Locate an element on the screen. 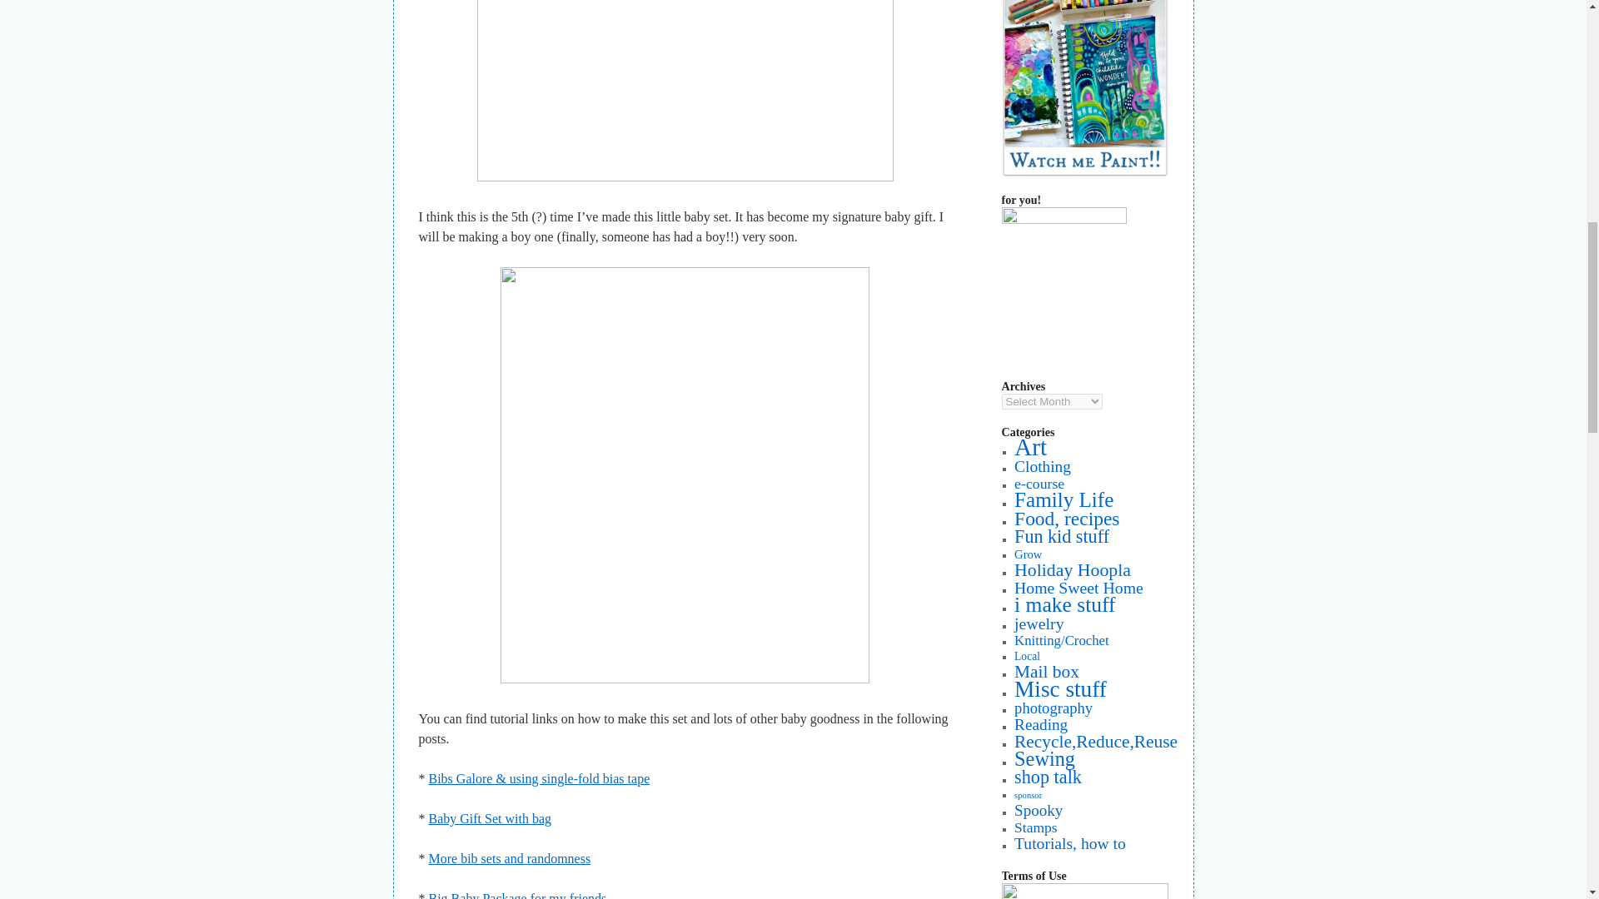 The height and width of the screenshot is (899, 1599). Baby Gift Set with bag is located at coordinates (490, 819).